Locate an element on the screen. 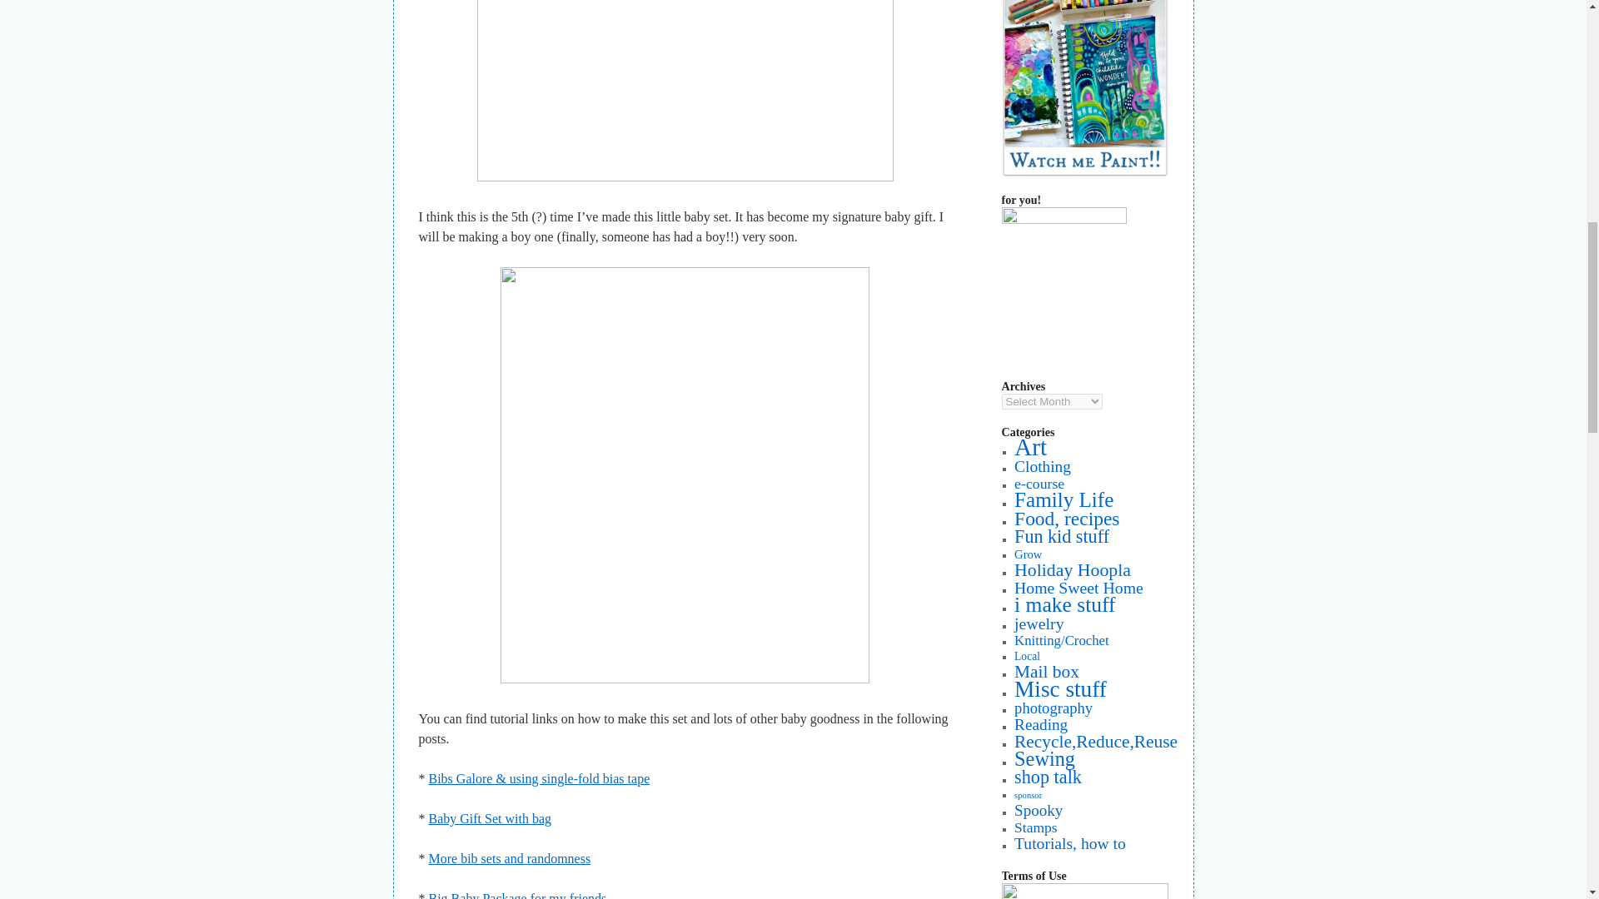 The height and width of the screenshot is (899, 1599). Baby Gift Set with bag is located at coordinates (490, 819).